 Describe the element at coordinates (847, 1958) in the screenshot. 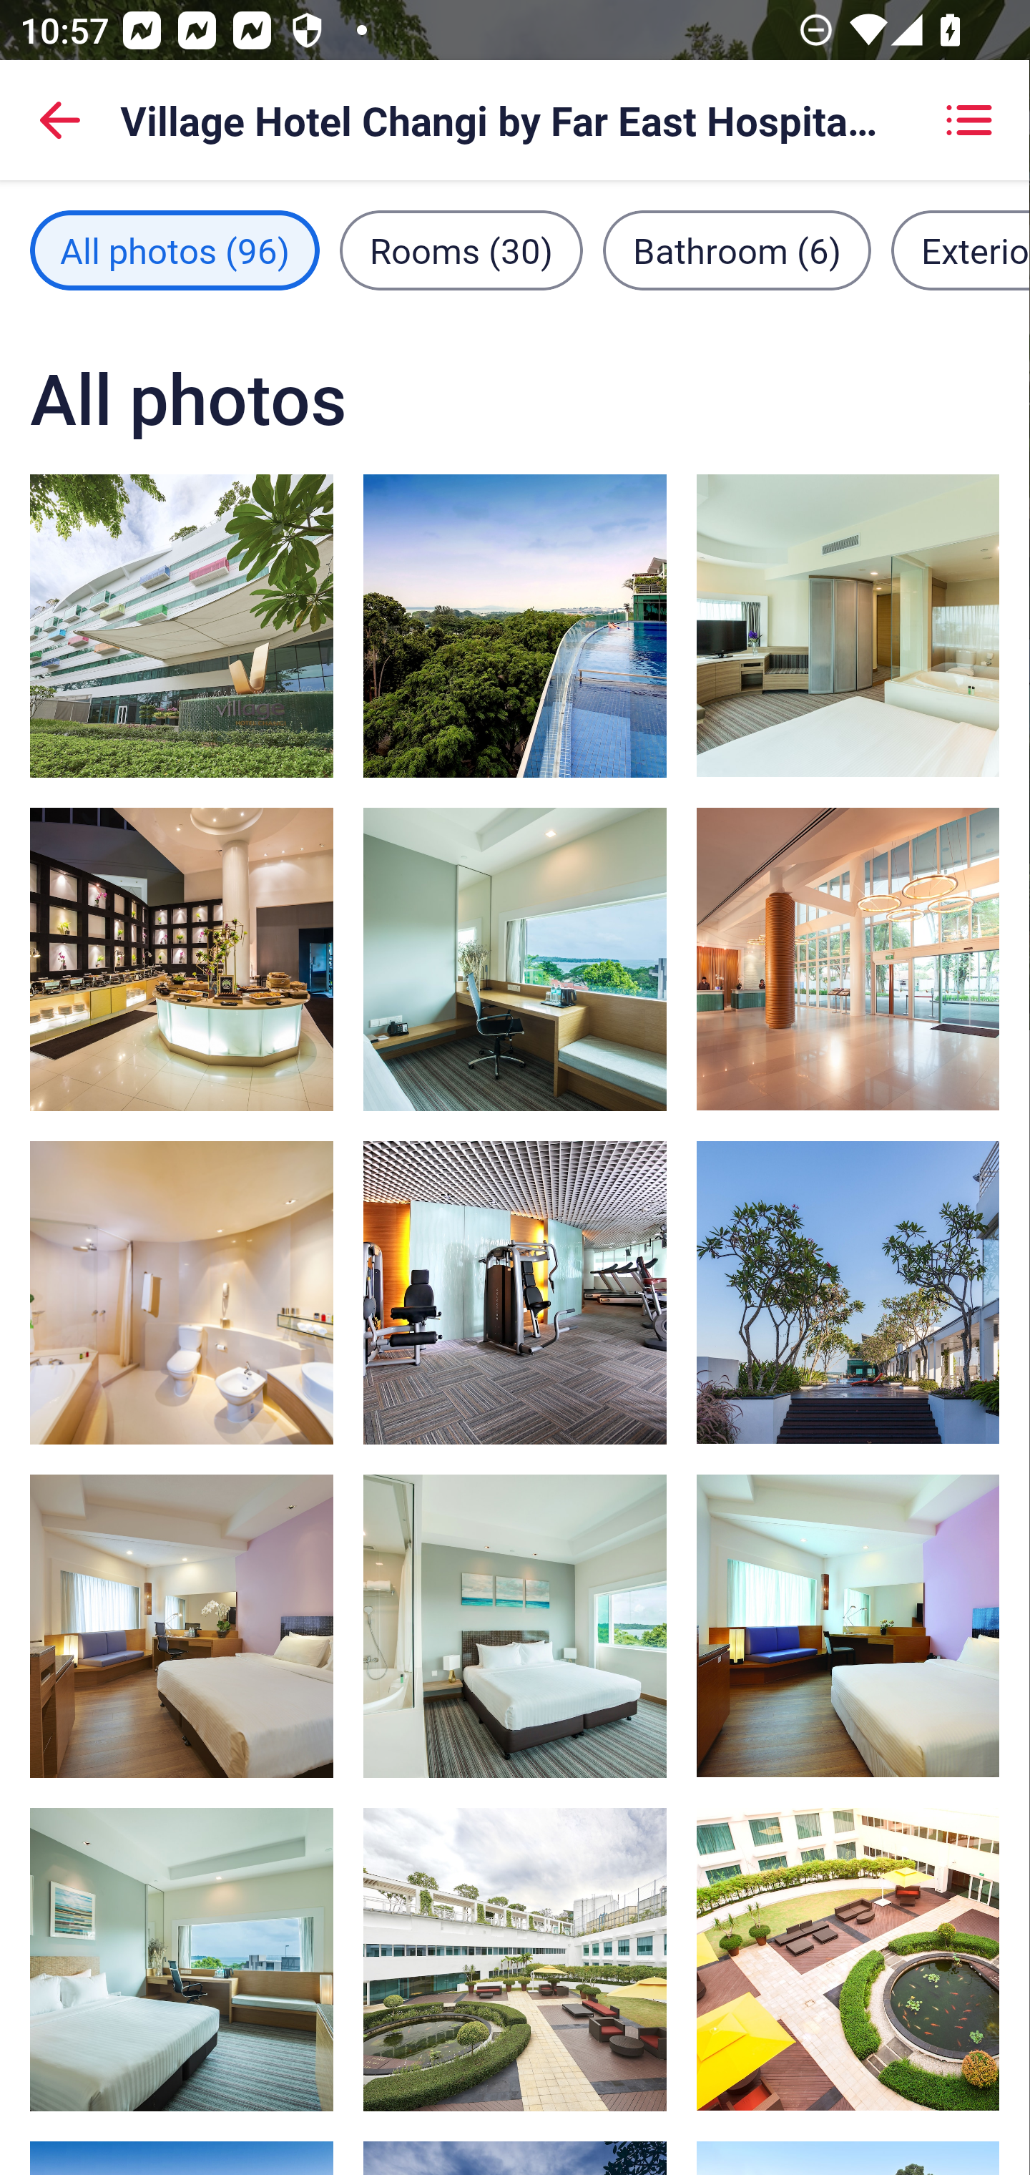

I see `Terrace/patio, image` at that location.